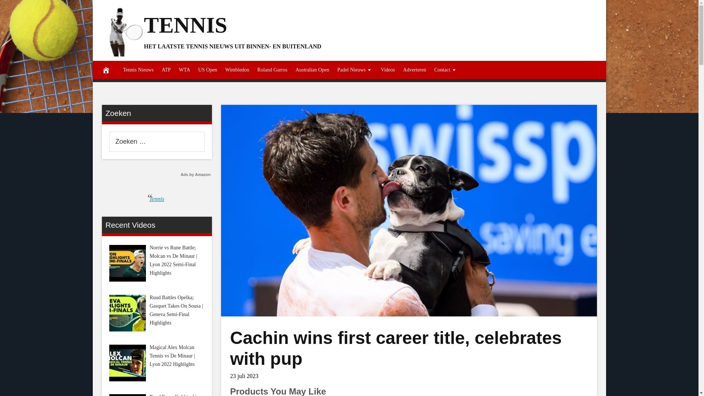 The height and width of the screenshot is (396, 704). I want to click on Wimbledon, so click(237, 70).